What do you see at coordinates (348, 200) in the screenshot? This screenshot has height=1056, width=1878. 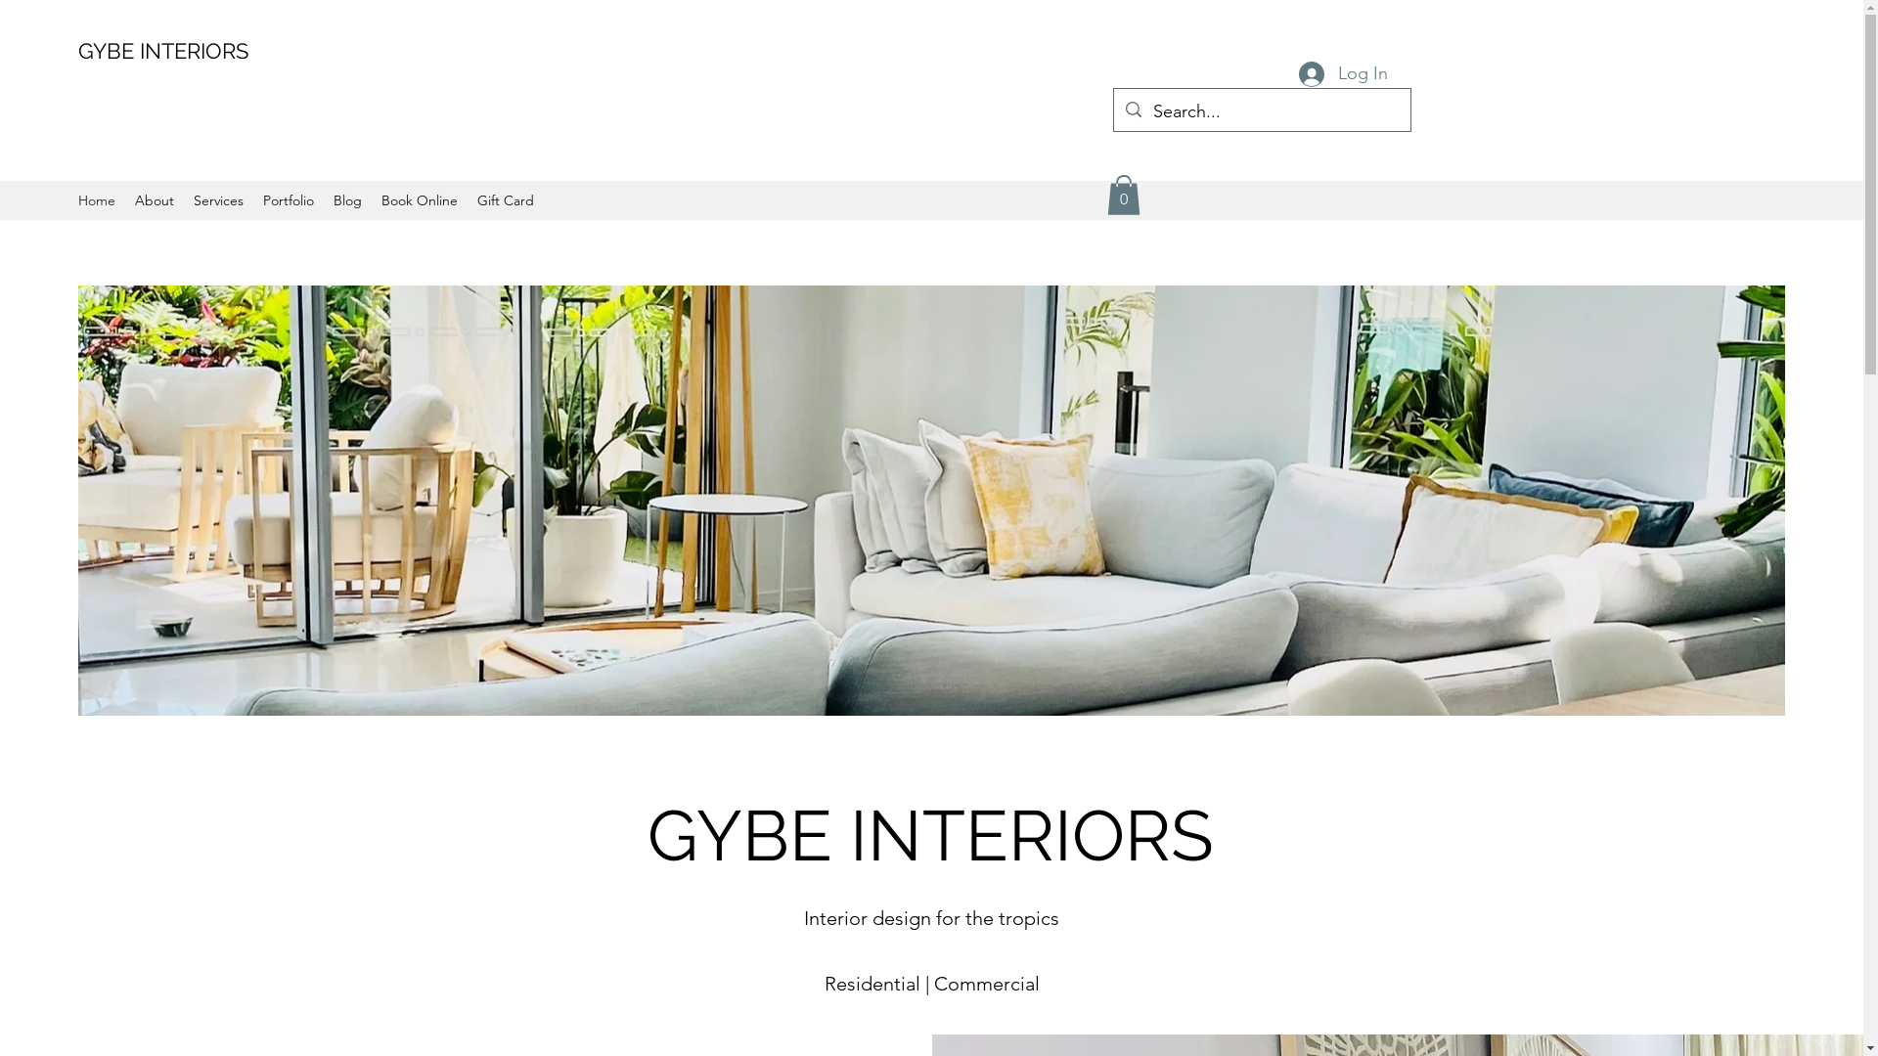 I see `Blog` at bounding box center [348, 200].